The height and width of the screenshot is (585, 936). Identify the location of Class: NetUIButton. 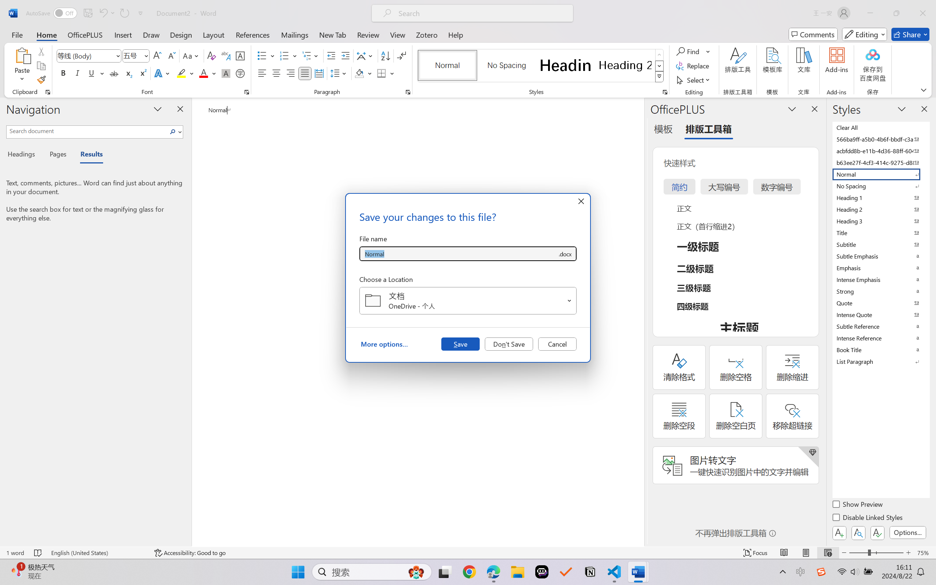
(877, 533).